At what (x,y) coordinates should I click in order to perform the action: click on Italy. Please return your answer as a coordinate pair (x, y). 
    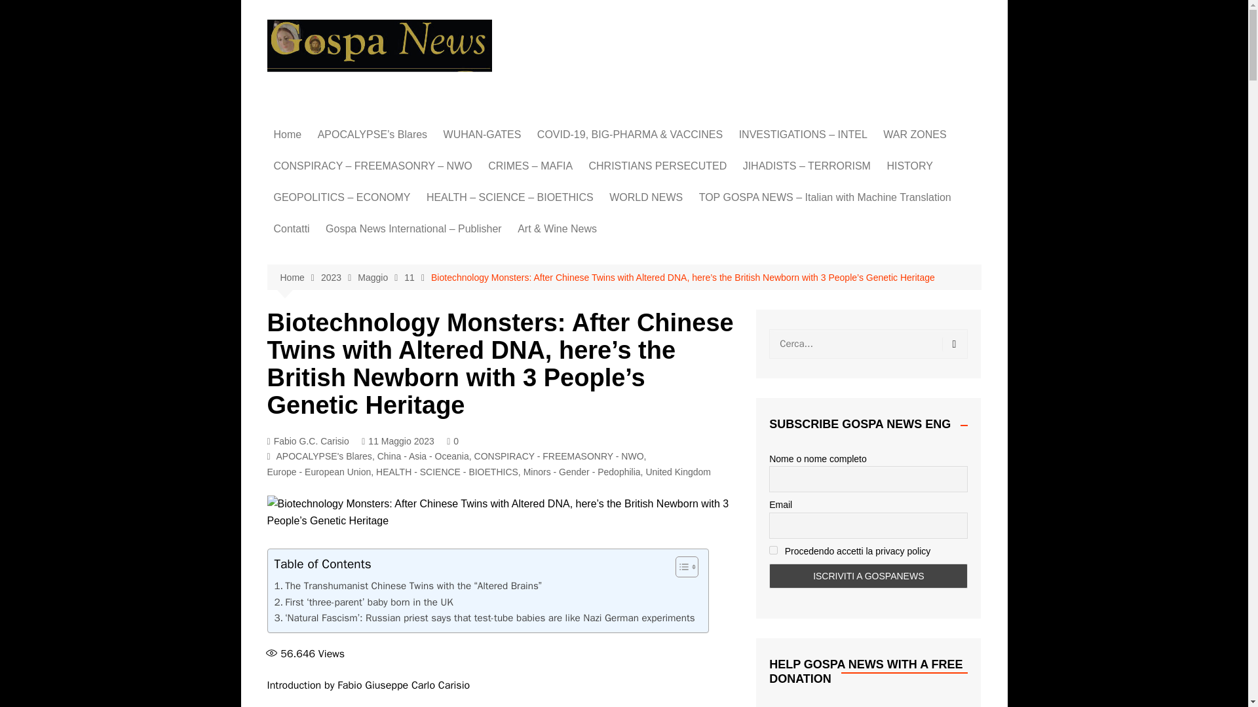
    Looking at the image, I should click on (675, 310).